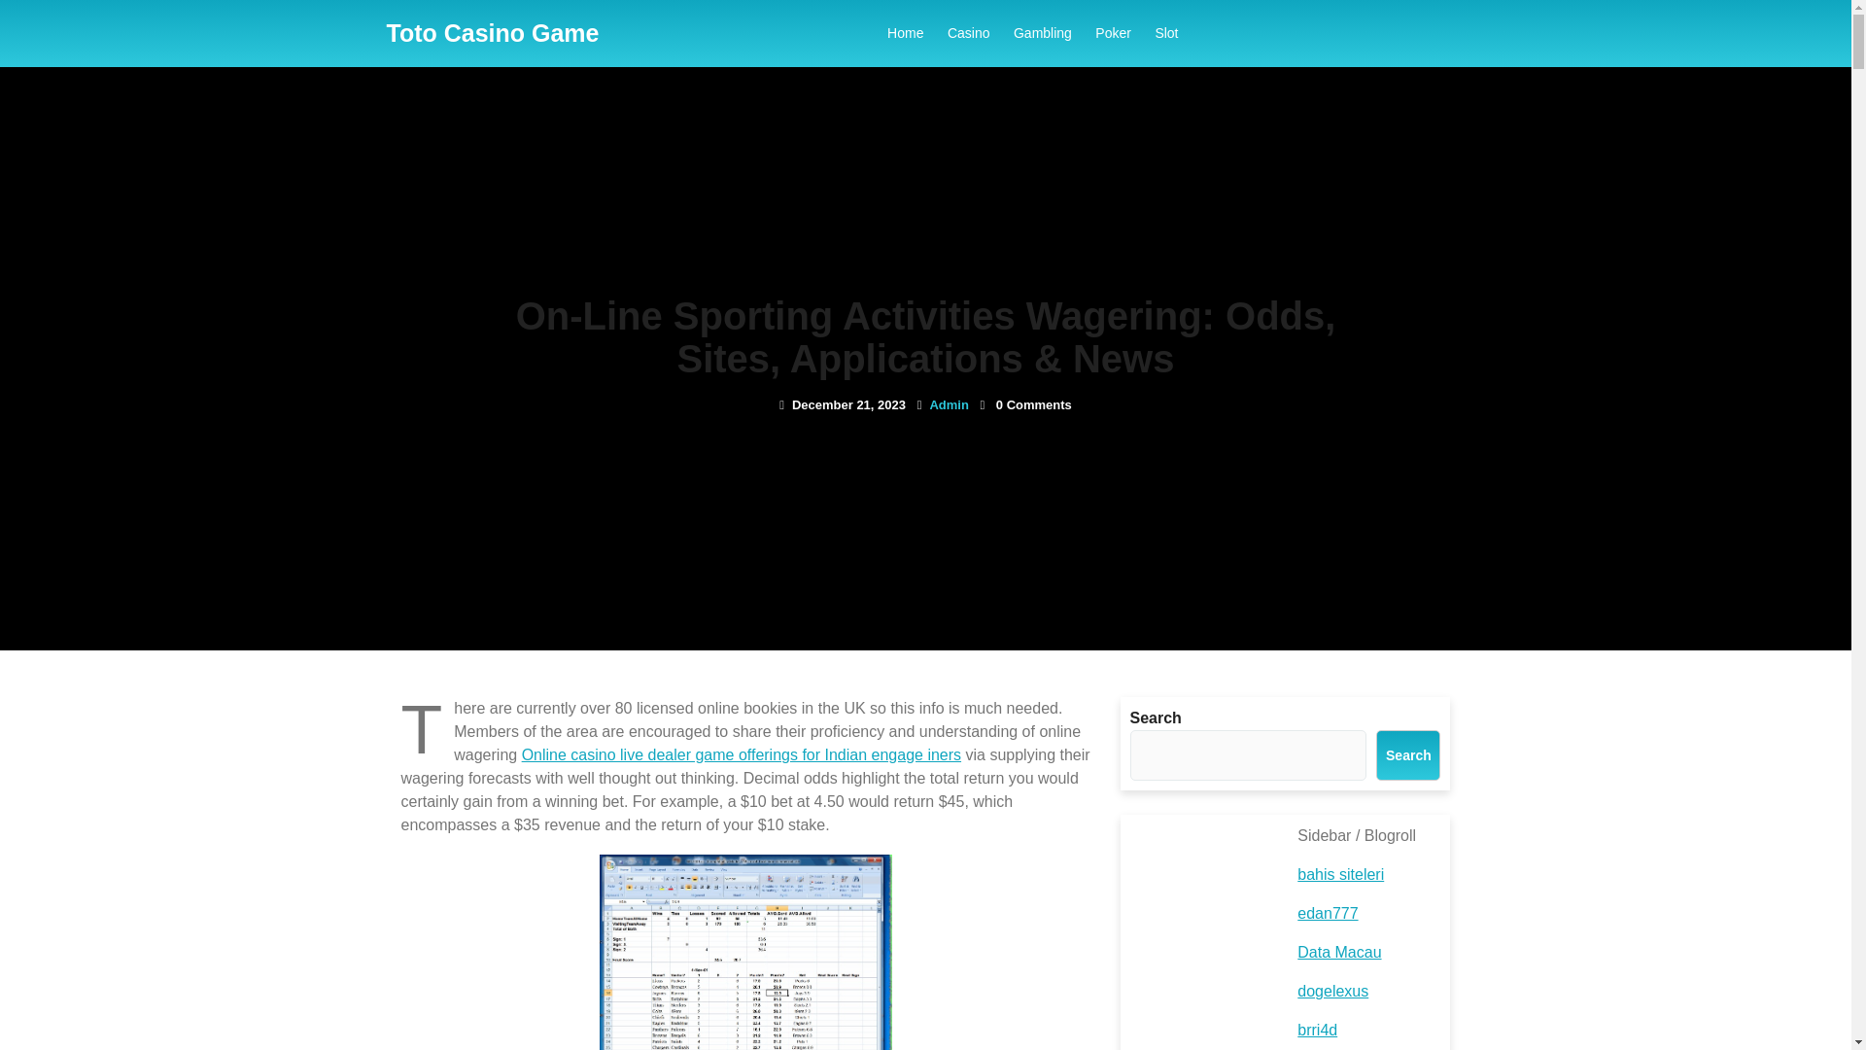 Image resolution: width=1866 pixels, height=1050 pixels. Describe the element at coordinates (1338, 952) in the screenshot. I see `Data Macau` at that location.